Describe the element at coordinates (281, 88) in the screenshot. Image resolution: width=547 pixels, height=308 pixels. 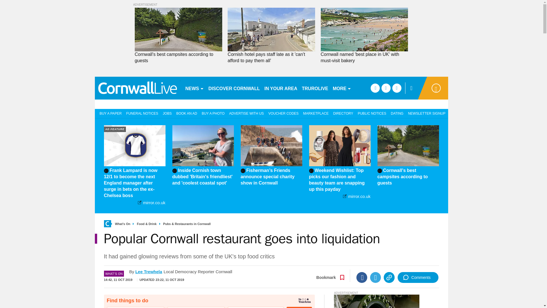
I see `IN YOUR AREA` at that location.